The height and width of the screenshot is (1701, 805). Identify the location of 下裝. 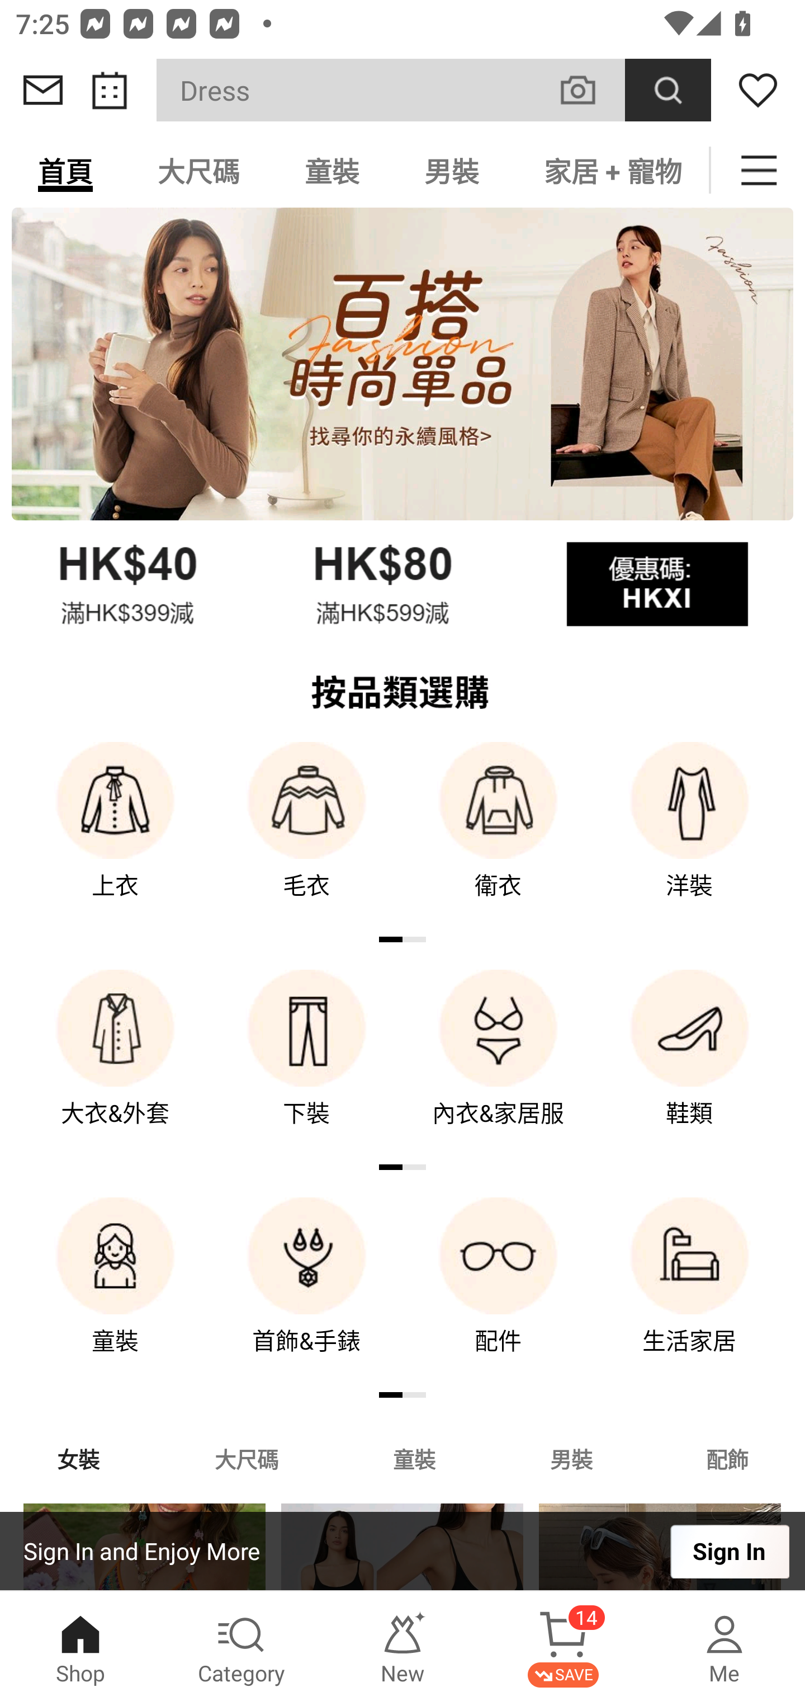
(306, 1063).